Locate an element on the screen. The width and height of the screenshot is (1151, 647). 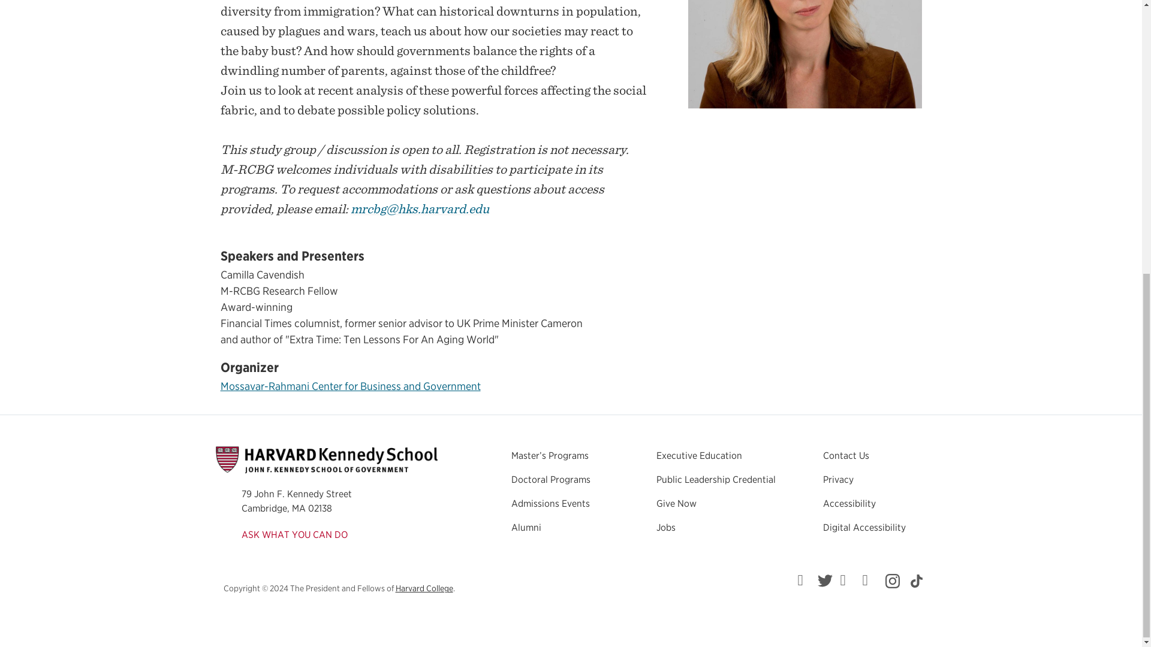
Harvard Kennedy School is located at coordinates (326, 460).